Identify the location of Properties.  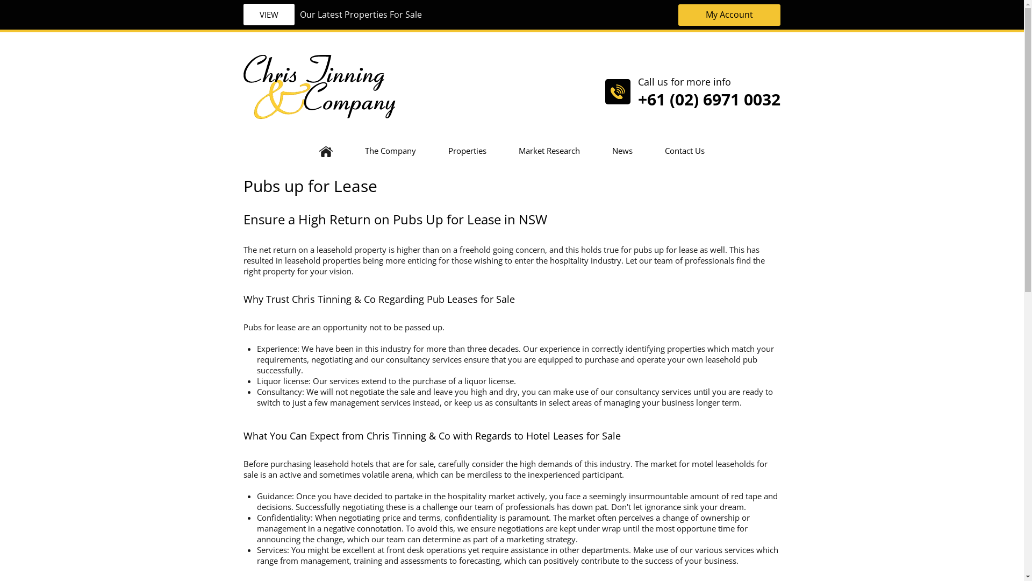
(468, 151).